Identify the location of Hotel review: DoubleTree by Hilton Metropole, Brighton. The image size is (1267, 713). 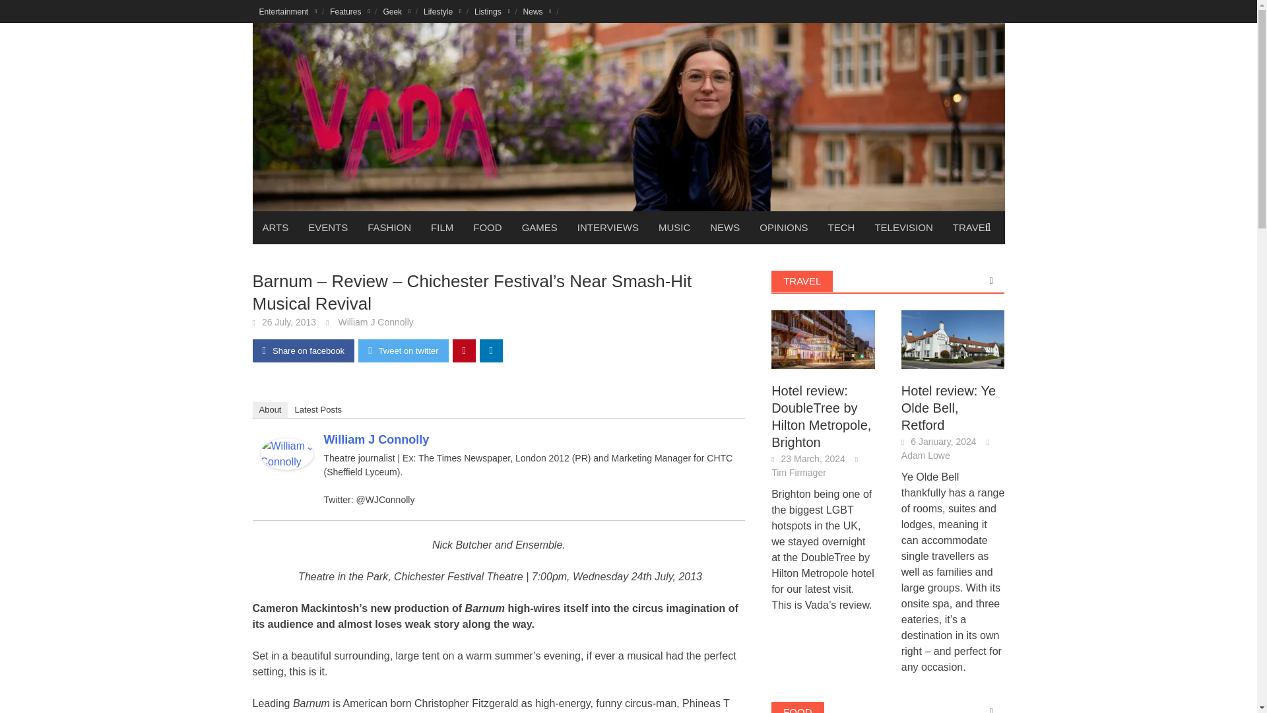
(824, 339).